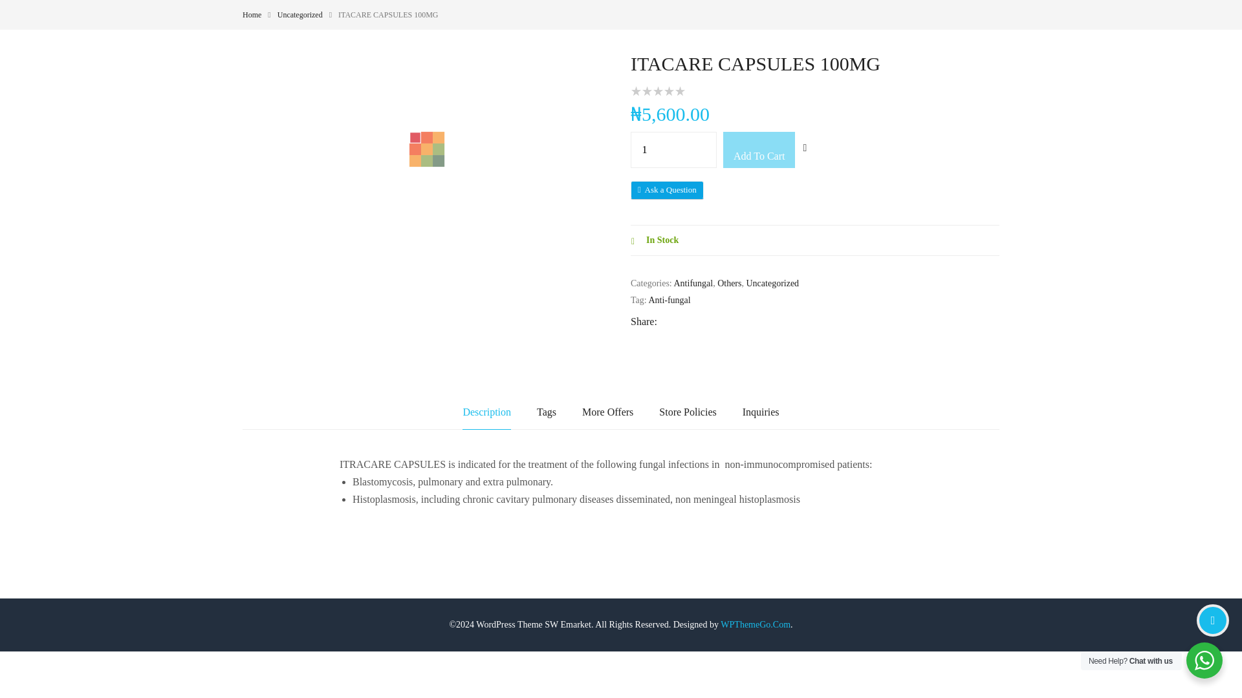 Image resolution: width=1242 pixels, height=698 pixels. What do you see at coordinates (669, 300) in the screenshot?
I see `Anti-fungal` at bounding box center [669, 300].